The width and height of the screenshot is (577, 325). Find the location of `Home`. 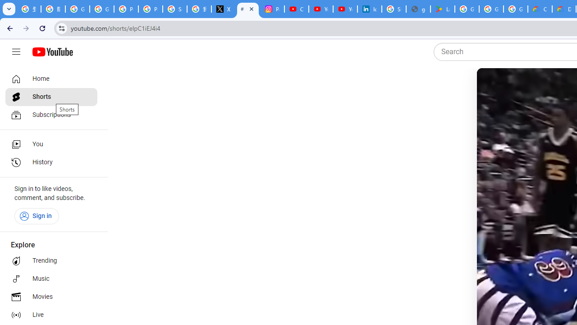

Home is located at coordinates (51, 79).